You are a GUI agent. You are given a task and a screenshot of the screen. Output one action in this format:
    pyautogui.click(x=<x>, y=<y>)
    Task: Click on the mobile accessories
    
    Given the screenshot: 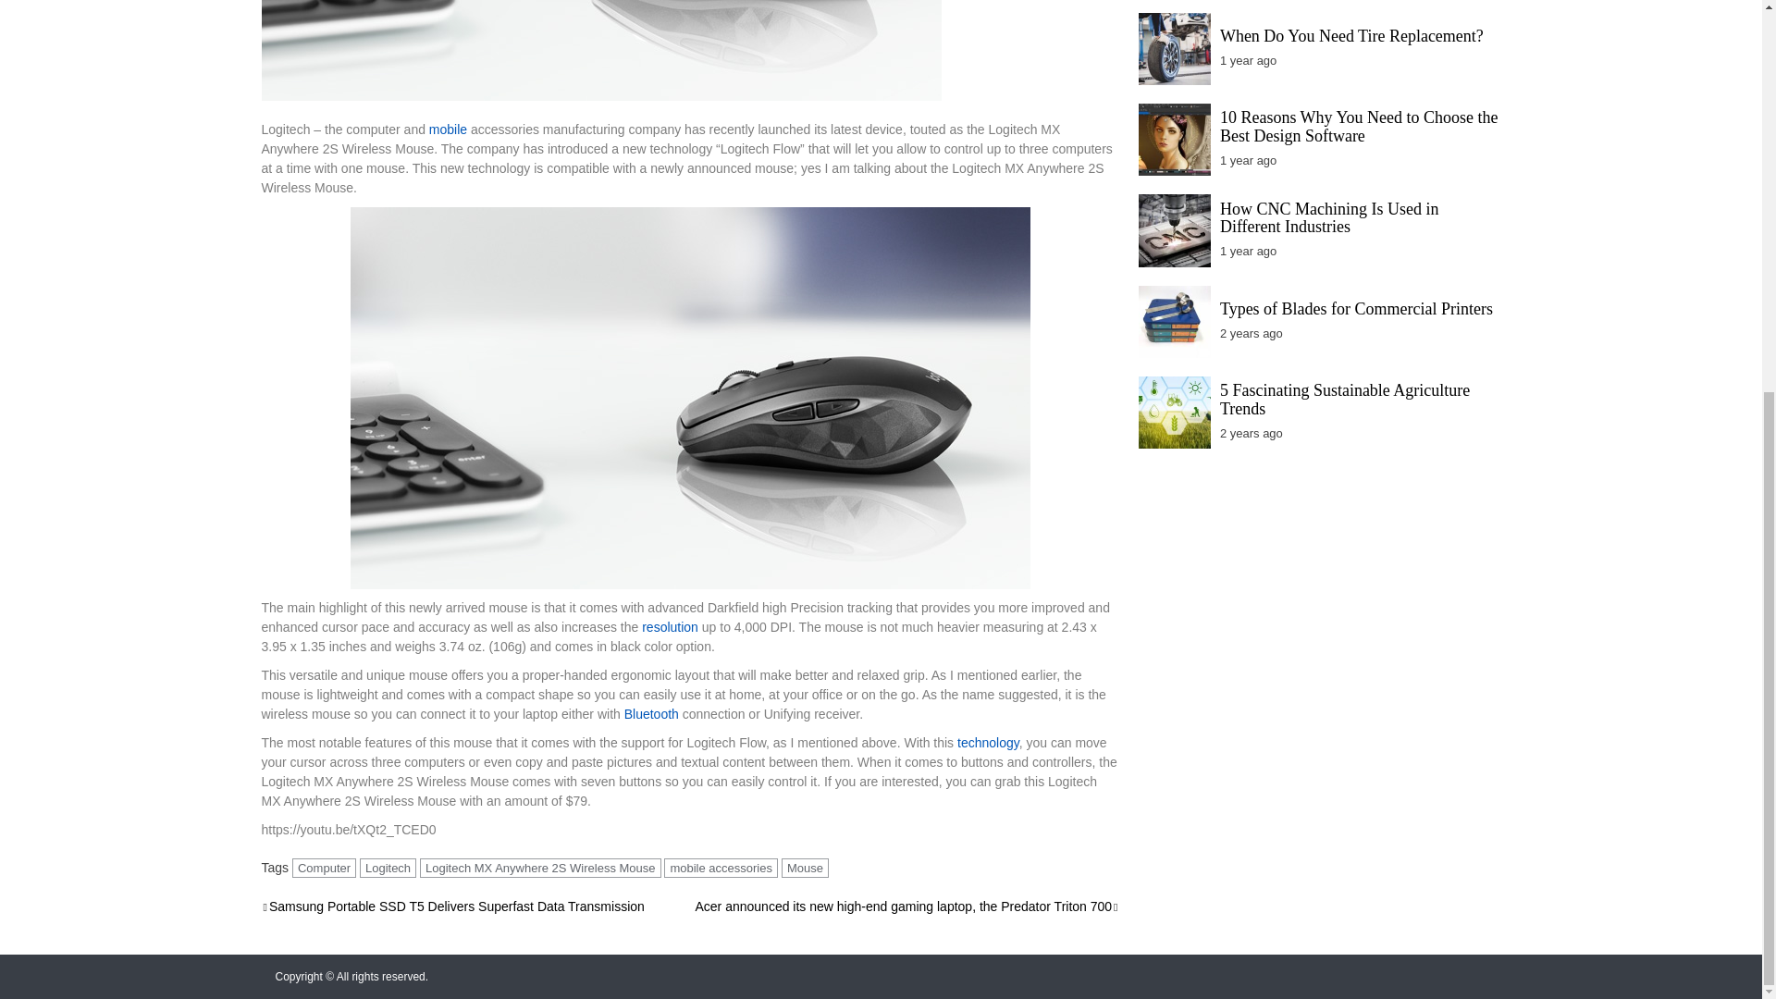 What is the action you would take?
    pyautogui.click(x=721, y=868)
    